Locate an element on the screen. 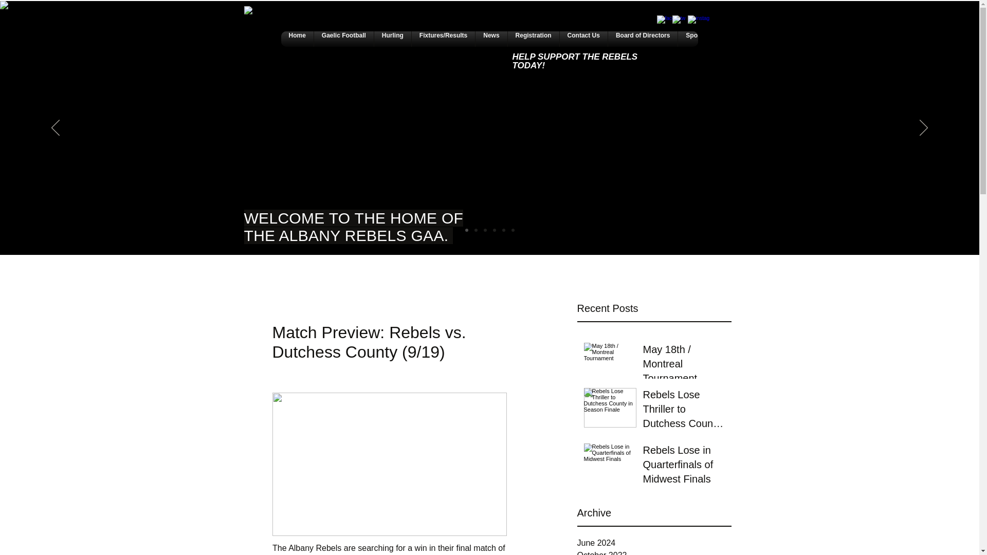 This screenshot has height=555, width=987. Gaelic Football is located at coordinates (343, 39).